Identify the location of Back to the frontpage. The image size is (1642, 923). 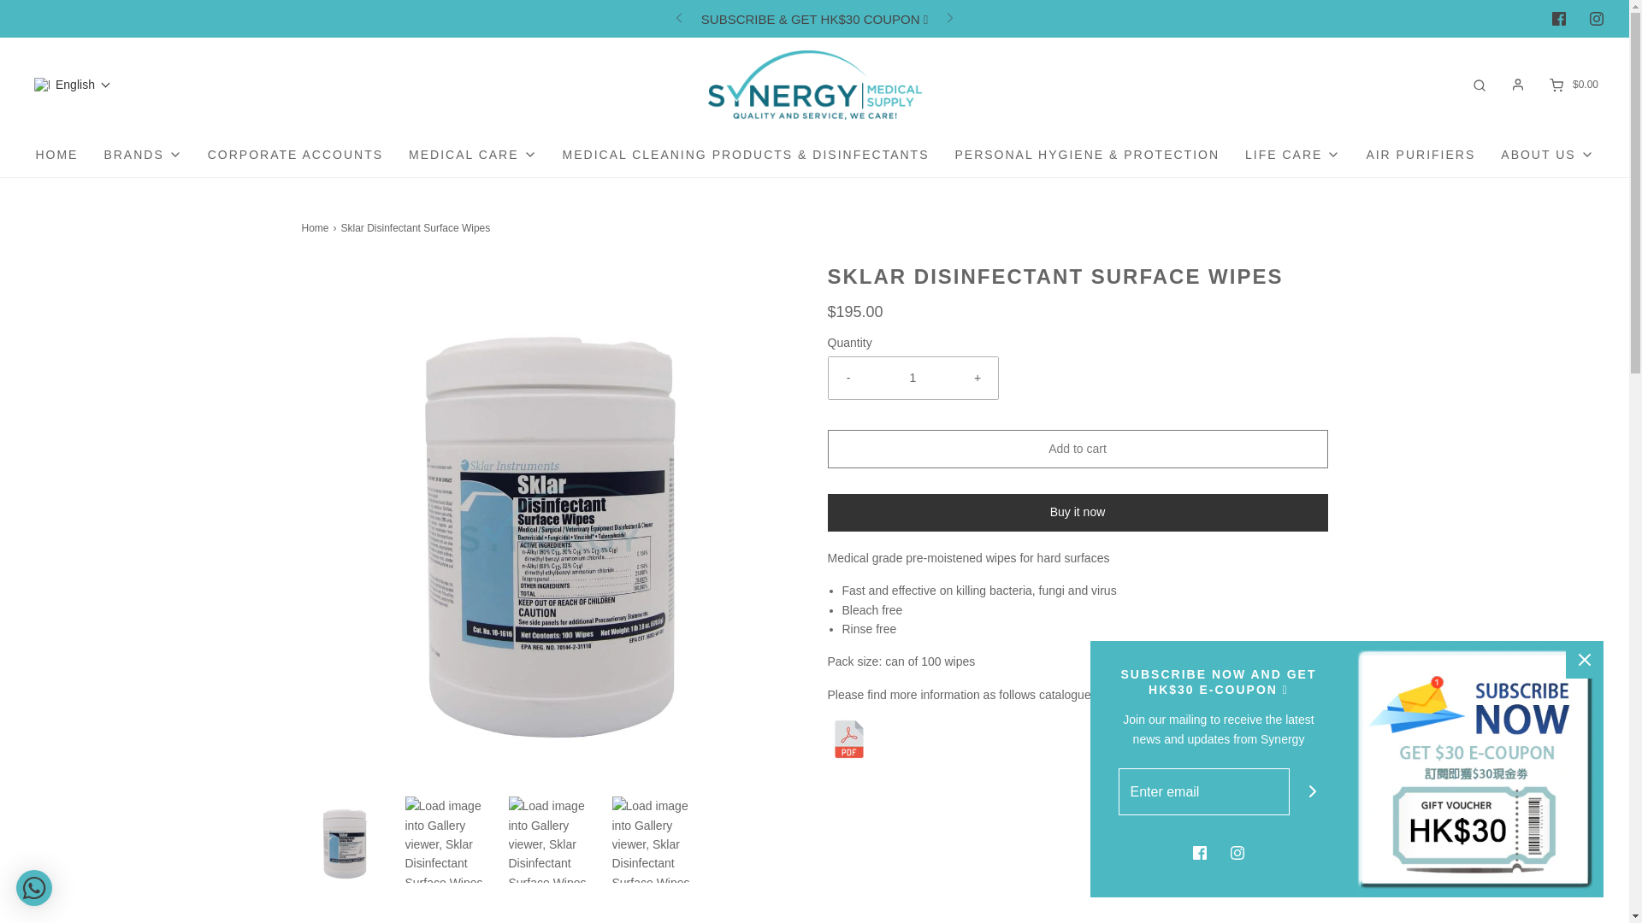
(316, 228).